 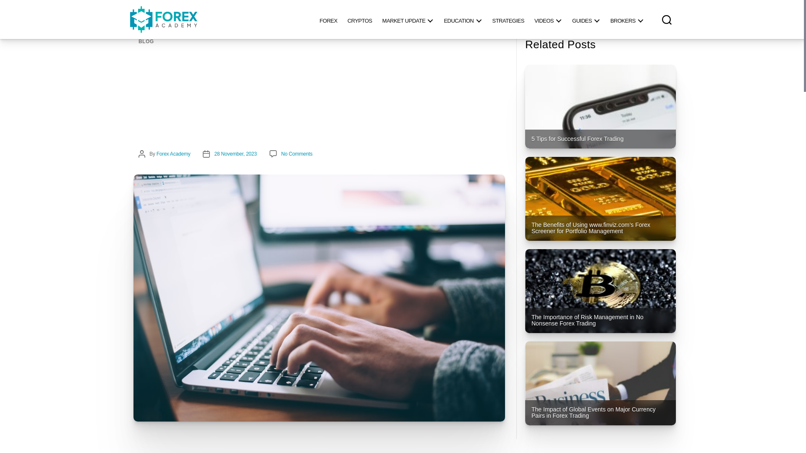 What do you see at coordinates (508, 19) in the screenshot?
I see `STRATEGIES` at bounding box center [508, 19].